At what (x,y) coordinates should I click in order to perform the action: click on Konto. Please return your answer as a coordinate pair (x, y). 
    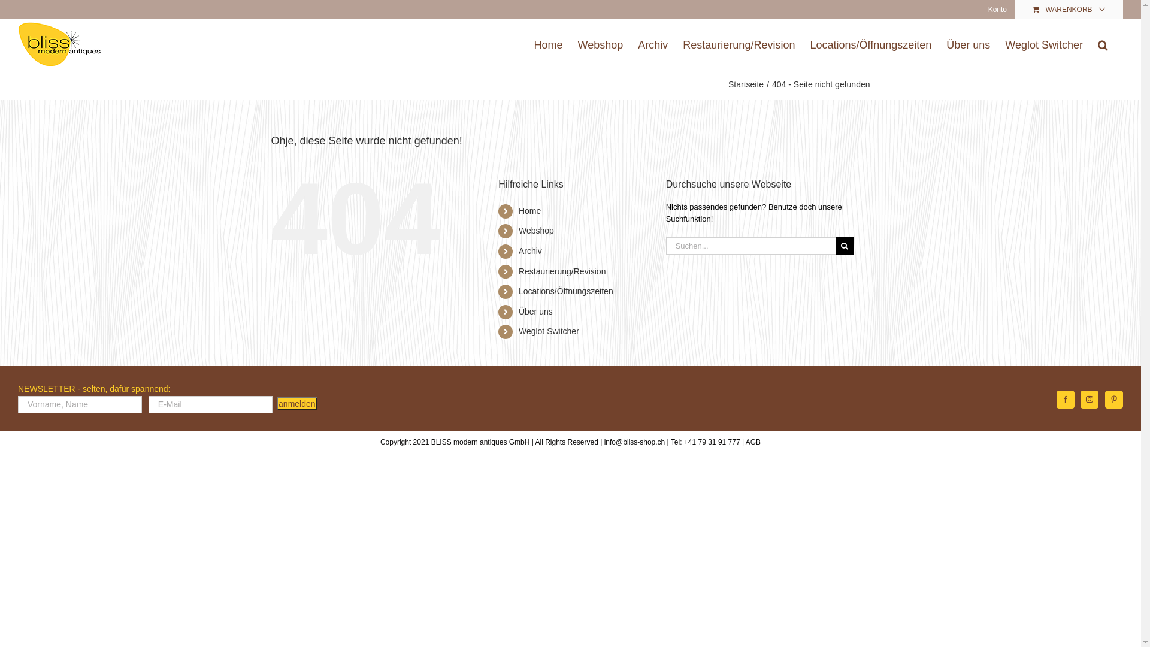
    Looking at the image, I should click on (998, 10).